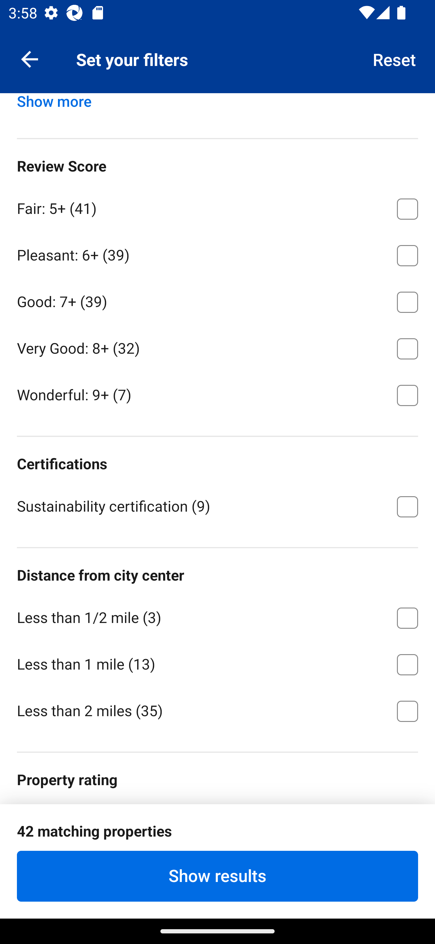 This screenshot has height=944, width=435. I want to click on Show more, so click(59, 107).